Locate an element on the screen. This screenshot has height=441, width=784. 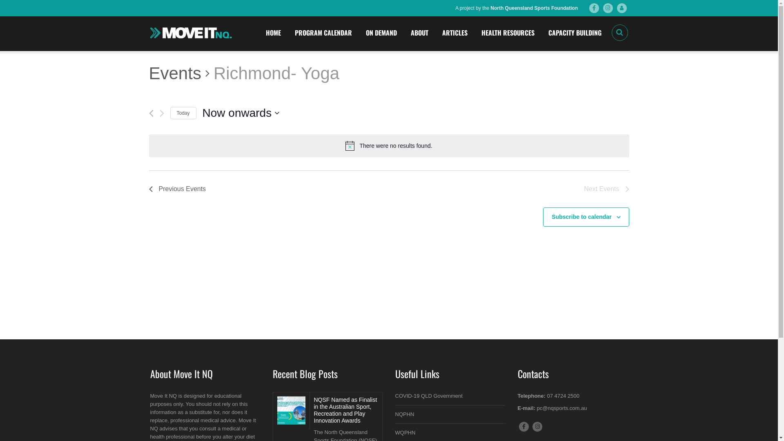
Now onwards is located at coordinates (241, 113).